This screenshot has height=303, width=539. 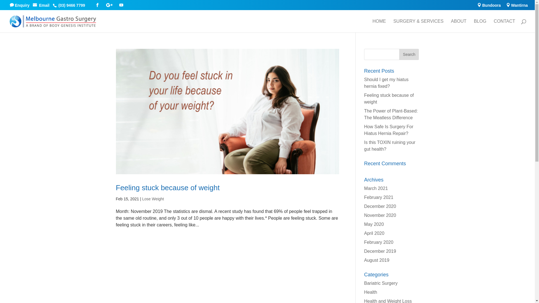 What do you see at coordinates (168, 188) in the screenshot?
I see `Feeling stuck because of weight` at bounding box center [168, 188].